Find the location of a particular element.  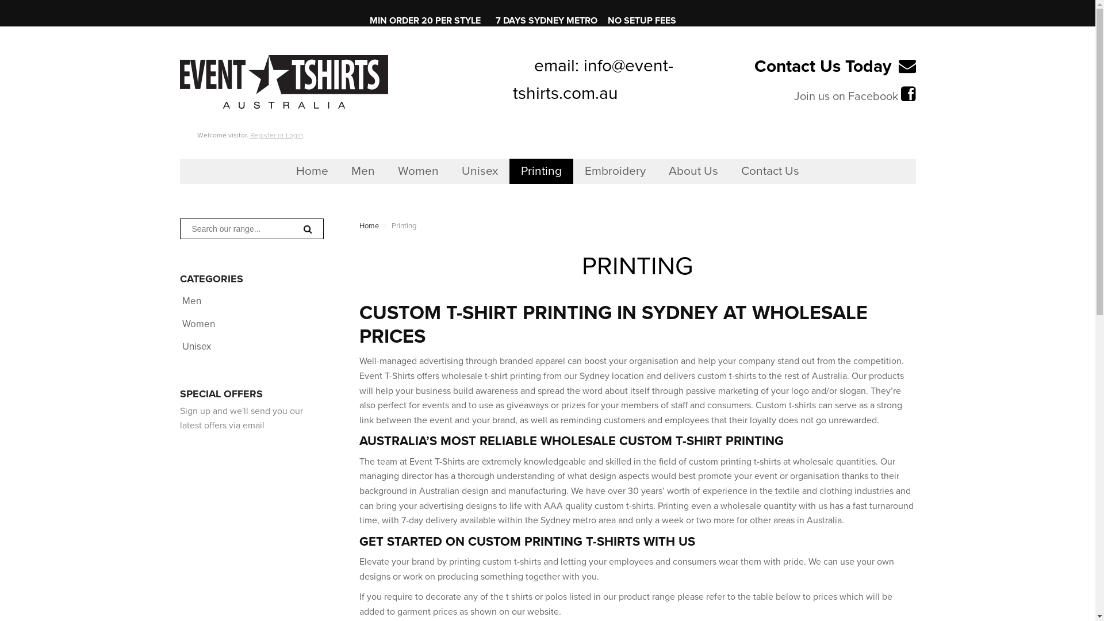

Unisex is located at coordinates (480, 171).